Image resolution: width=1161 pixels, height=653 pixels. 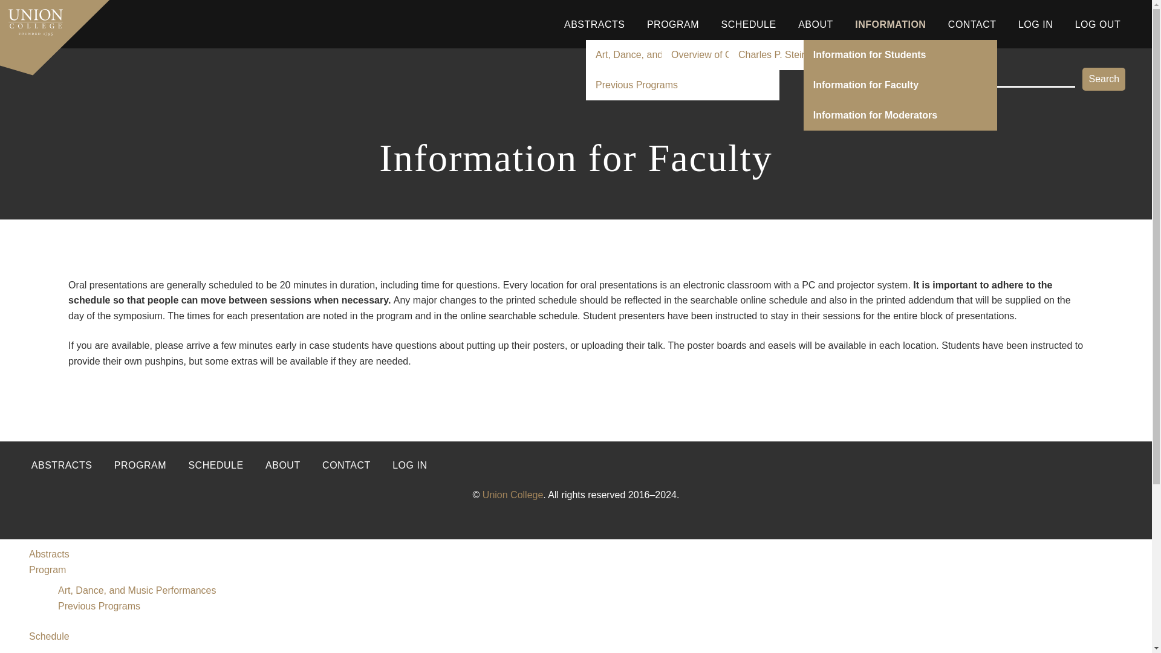 I want to click on Art, Dance, and Music Performances, so click(x=137, y=590).